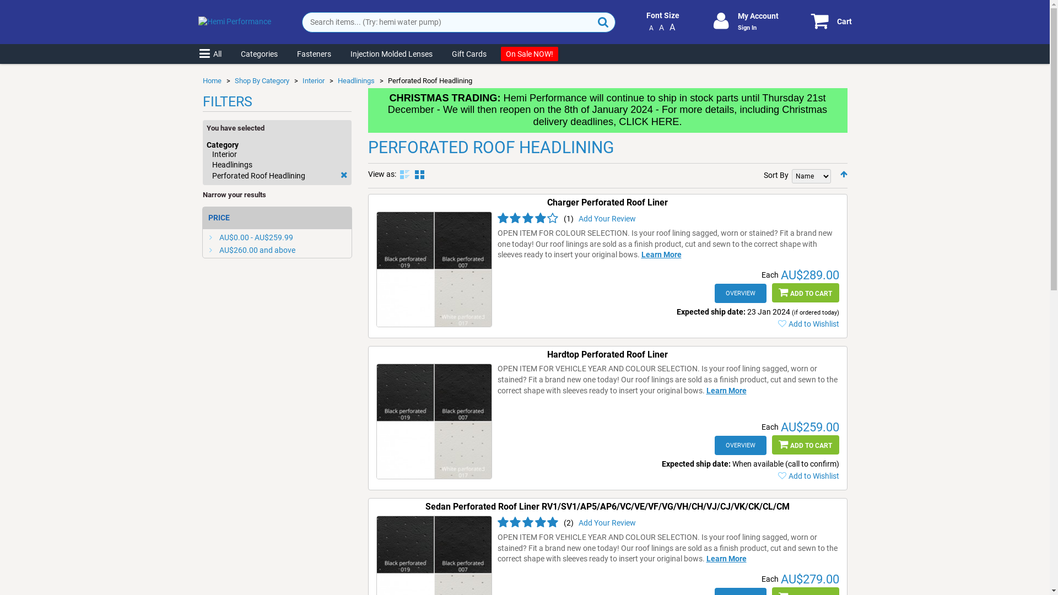  What do you see at coordinates (607, 219) in the screenshot?
I see `Add Your Review` at bounding box center [607, 219].